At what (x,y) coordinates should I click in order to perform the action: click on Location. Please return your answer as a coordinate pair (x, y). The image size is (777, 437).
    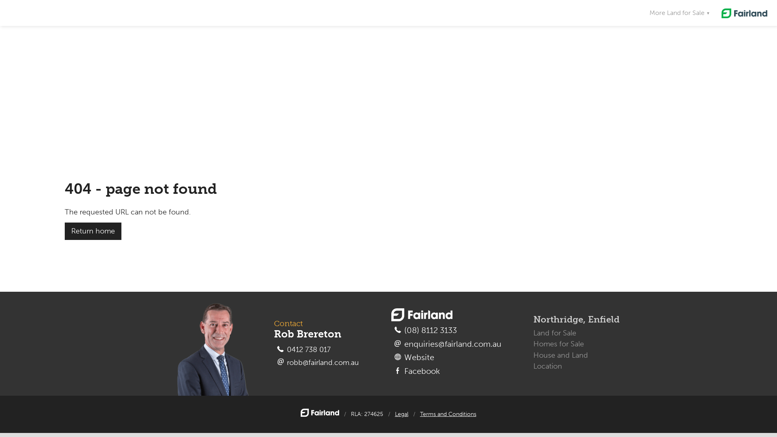
    Looking at the image, I should click on (548, 367).